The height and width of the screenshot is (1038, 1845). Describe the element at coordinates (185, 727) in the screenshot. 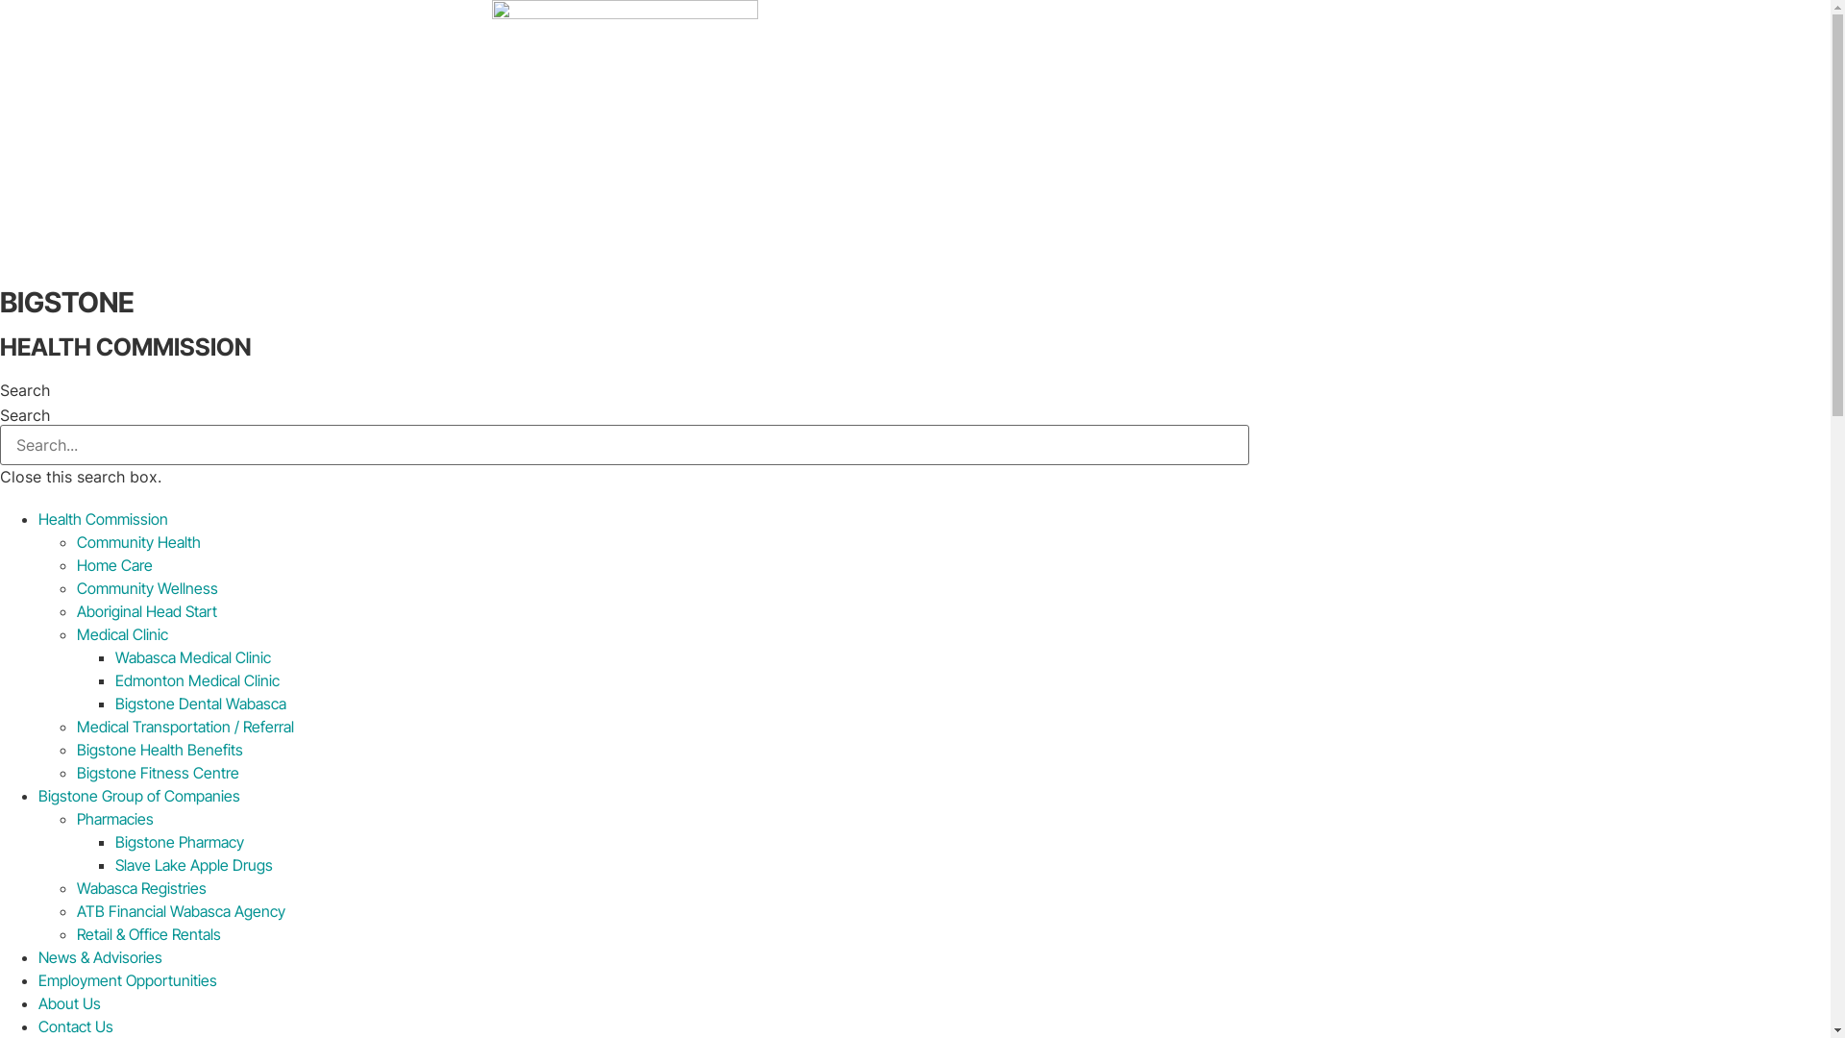

I see `Medical Transportation / Referral` at that location.